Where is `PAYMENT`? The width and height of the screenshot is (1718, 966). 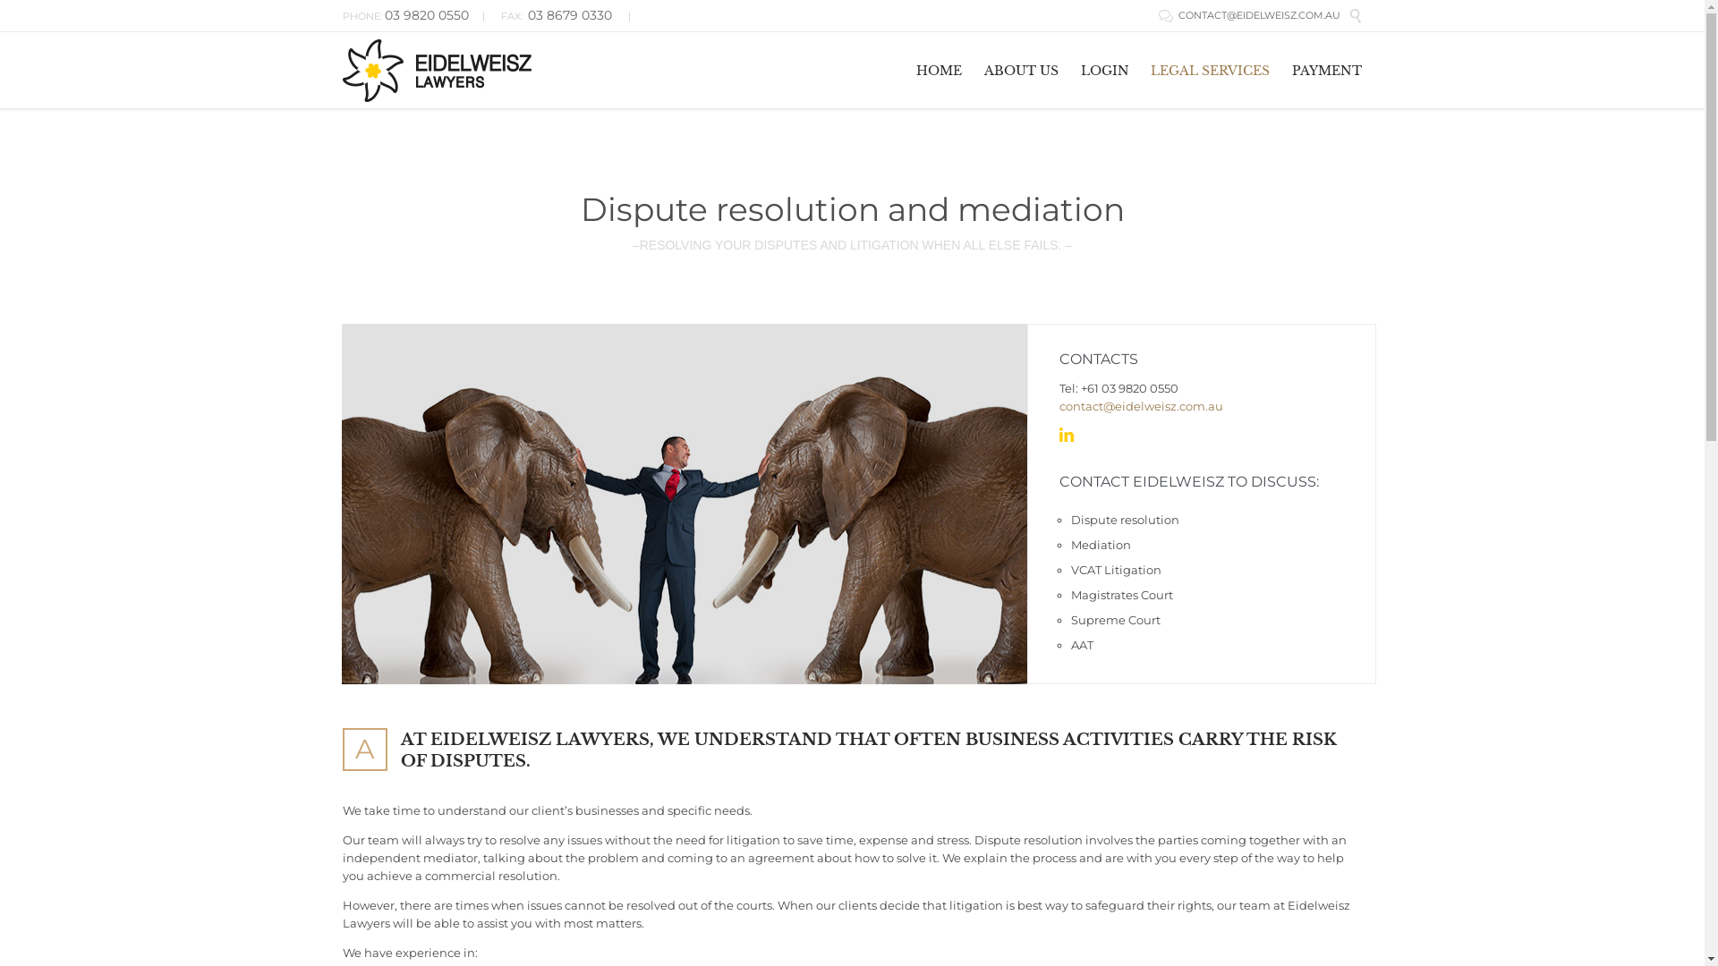 PAYMENT is located at coordinates (1328, 70).